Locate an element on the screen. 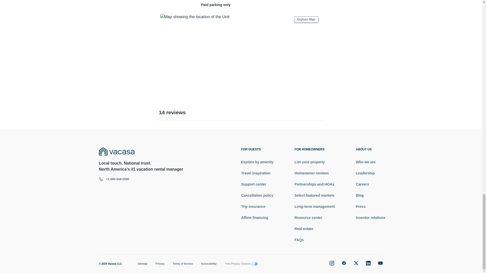  Homeowner reviews is located at coordinates (314, 173).